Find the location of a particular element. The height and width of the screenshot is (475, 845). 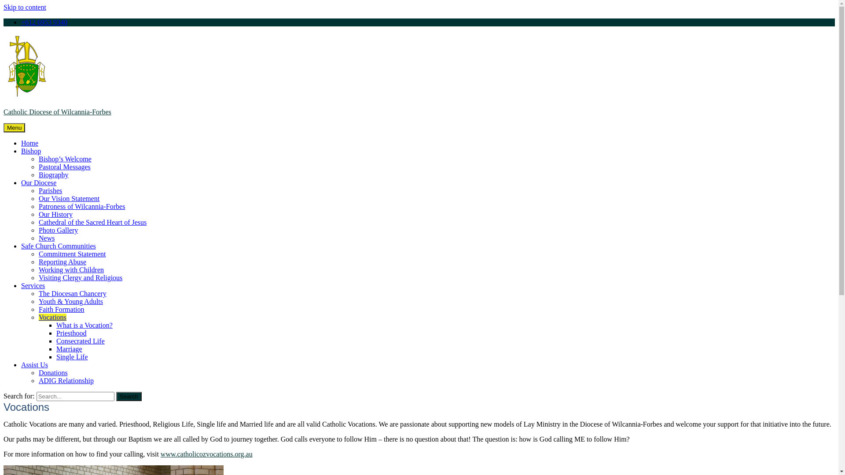

Priesthood is located at coordinates (71, 333).